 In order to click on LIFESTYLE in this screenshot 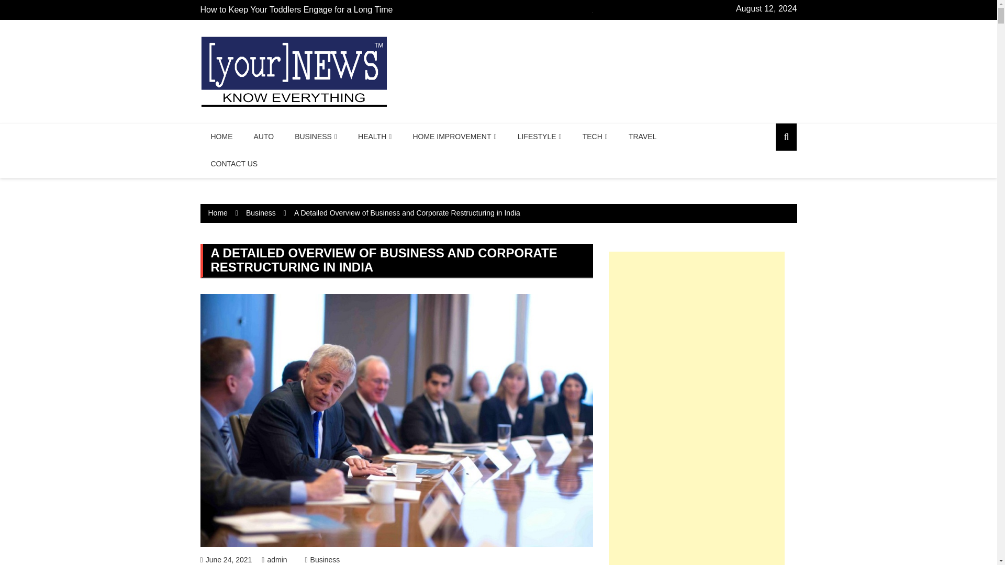, I will do `click(539, 137)`.